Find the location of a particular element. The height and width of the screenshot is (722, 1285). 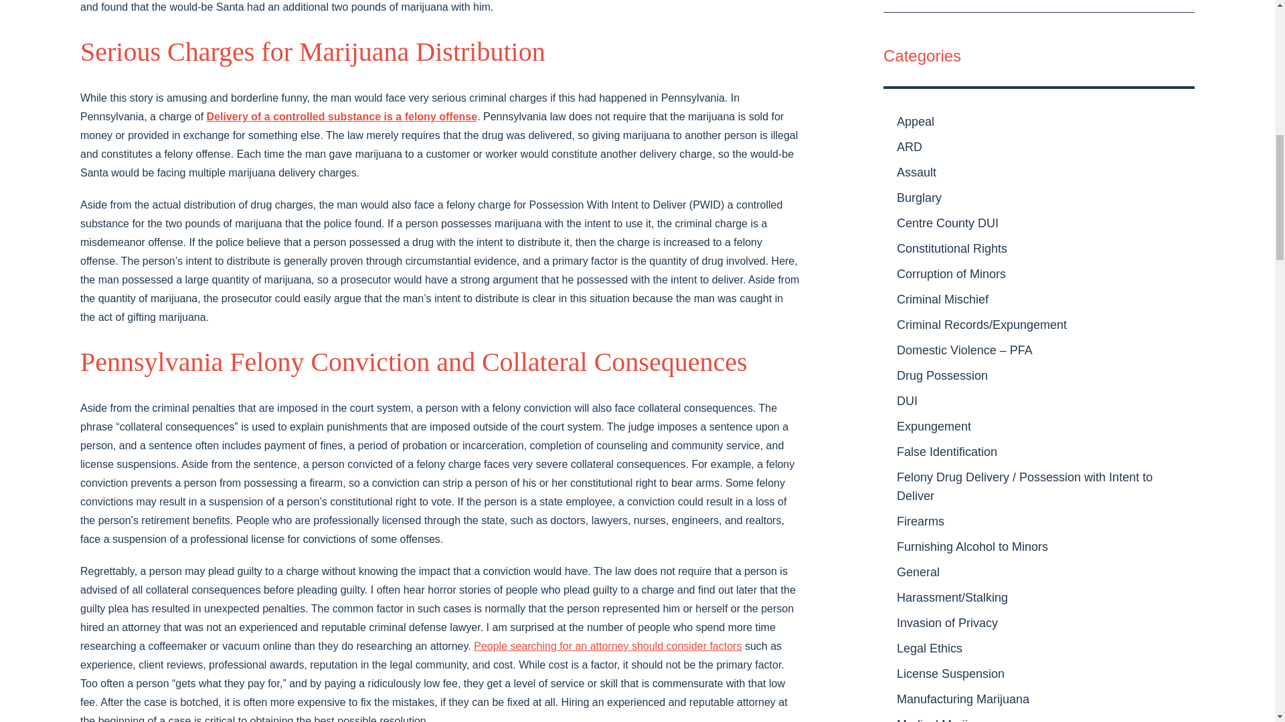

Centre County DUI is located at coordinates (1039, 223).